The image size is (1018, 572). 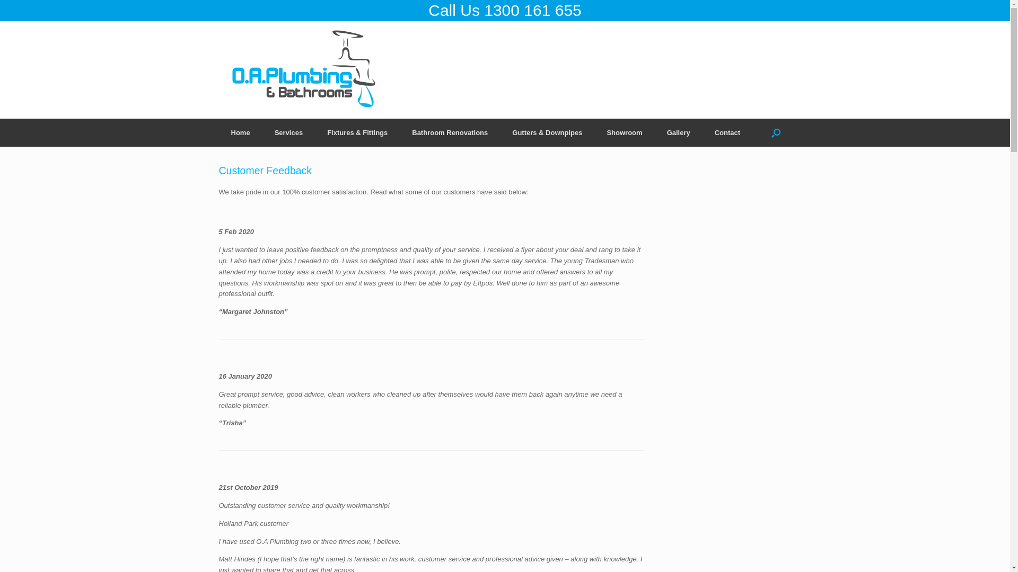 What do you see at coordinates (240, 132) in the screenshot?
I see `Home` at bounding box center [240, 132].